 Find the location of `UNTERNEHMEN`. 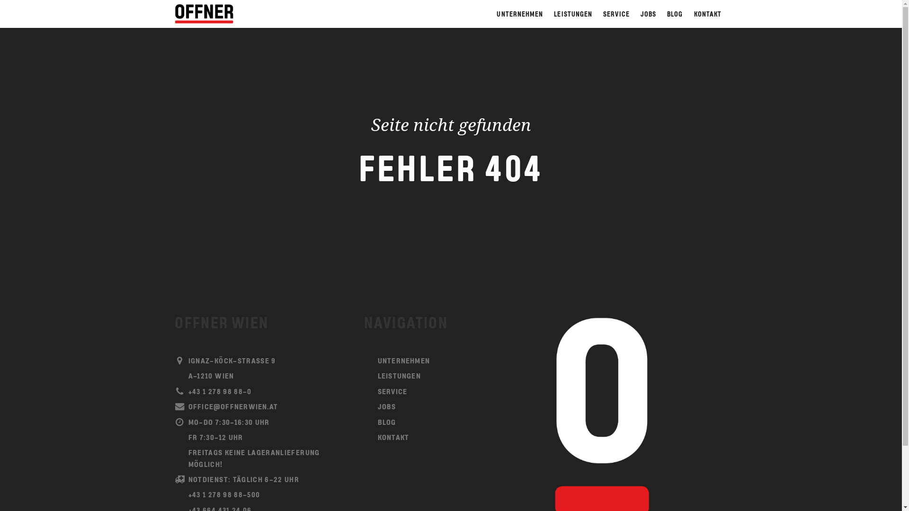

UNTERNEHMEN is located at coordinates (451, 361).